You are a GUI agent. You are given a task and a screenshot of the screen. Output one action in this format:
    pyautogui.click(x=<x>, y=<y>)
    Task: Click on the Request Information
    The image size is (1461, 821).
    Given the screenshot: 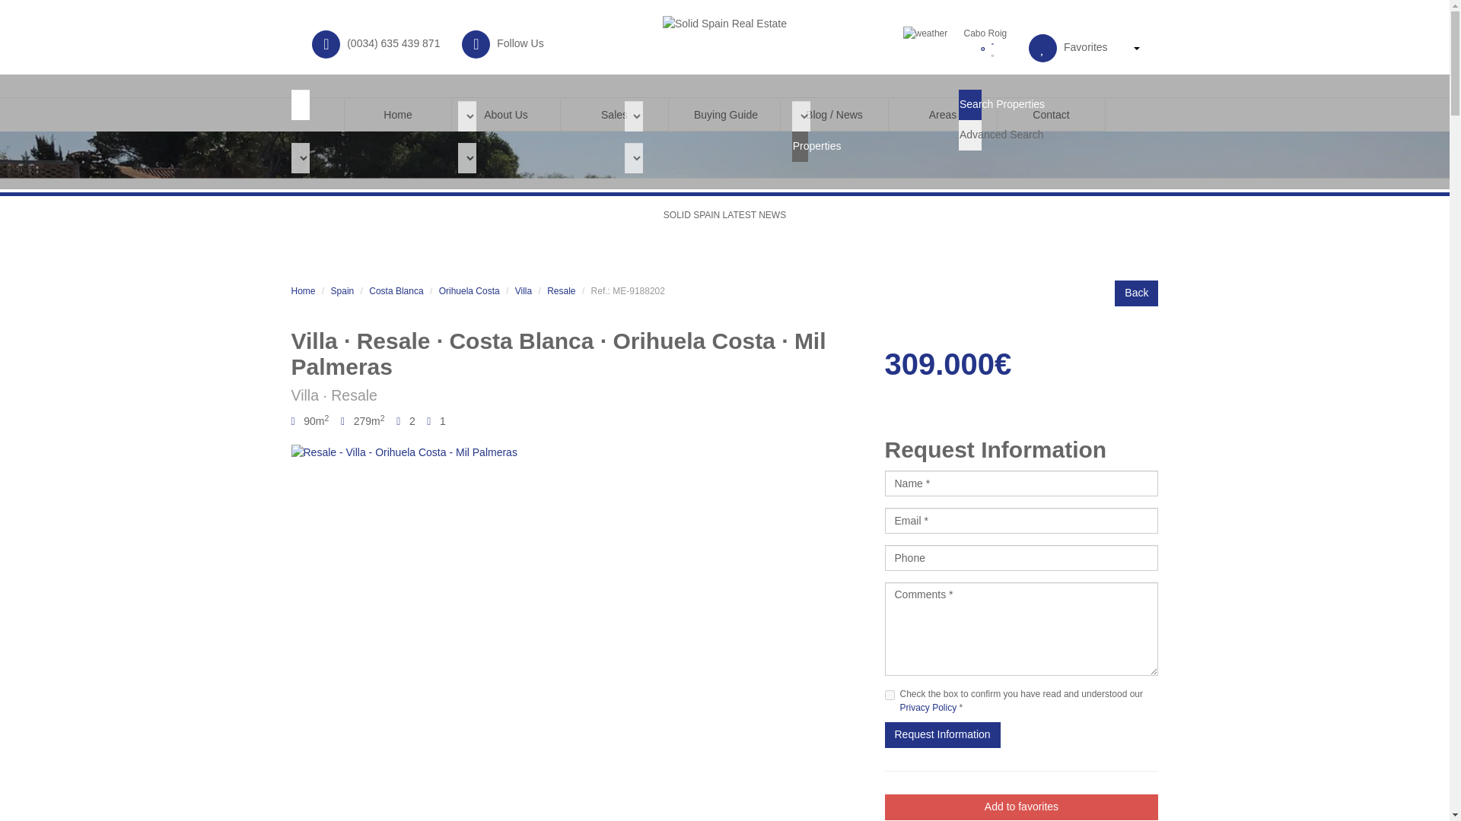 What is the action you would take?
    pyautogui.click(x=941, y=734)
    